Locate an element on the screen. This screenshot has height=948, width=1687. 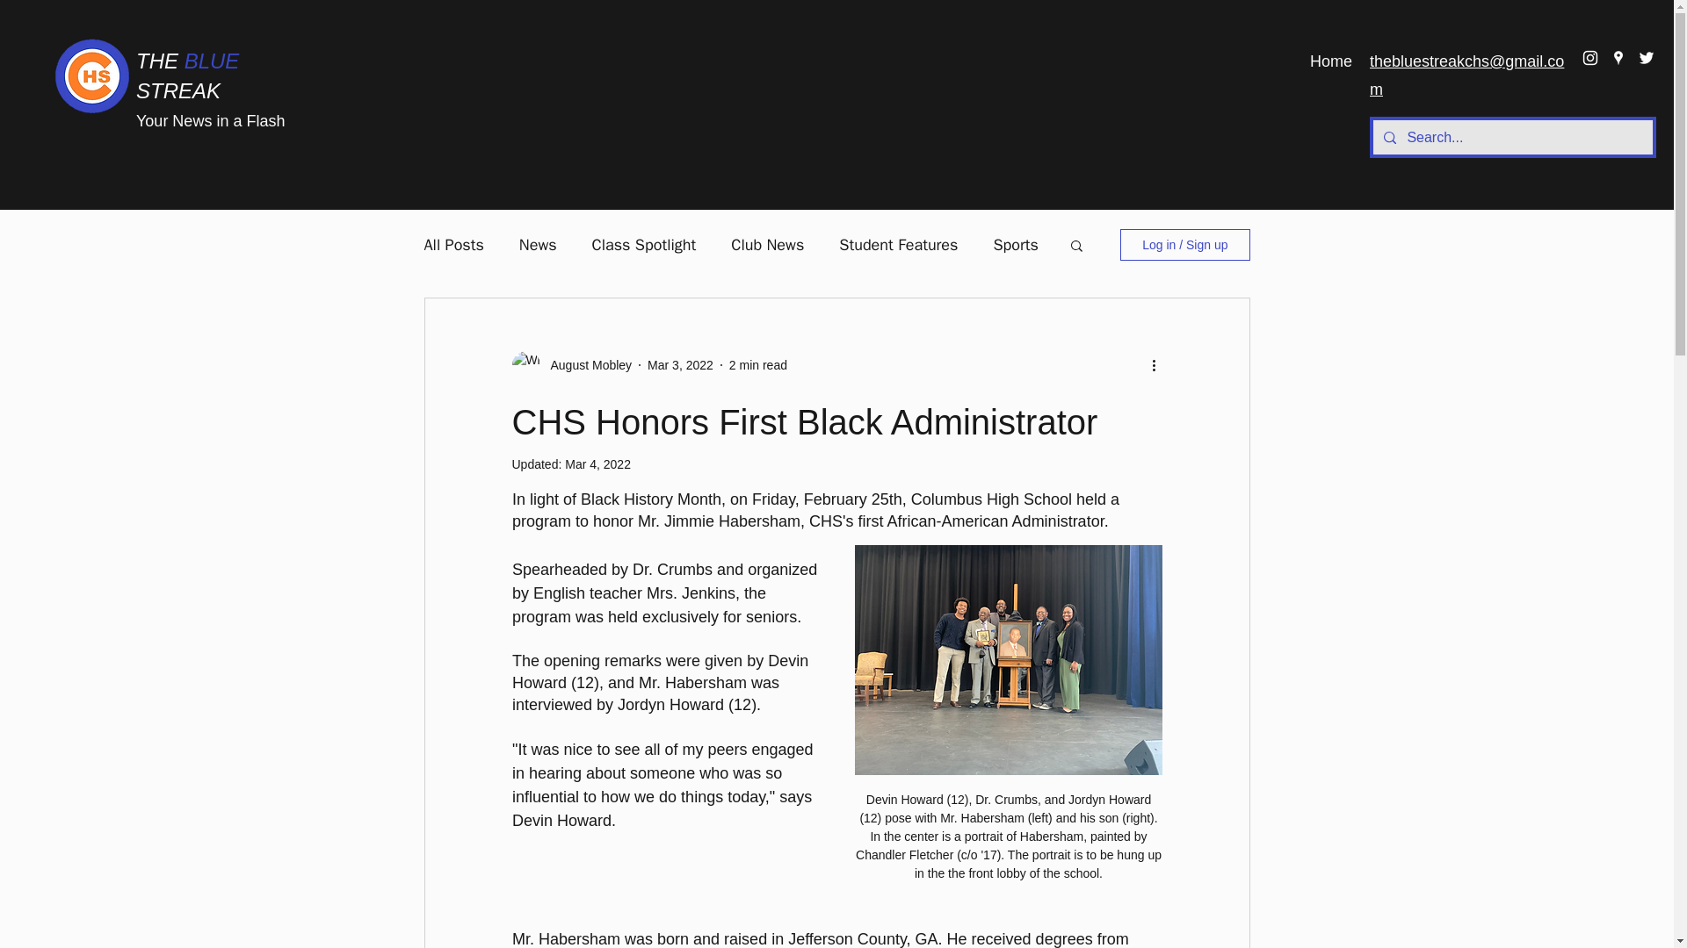
Mar 4, 2022 is located at coordinates (597, 463).